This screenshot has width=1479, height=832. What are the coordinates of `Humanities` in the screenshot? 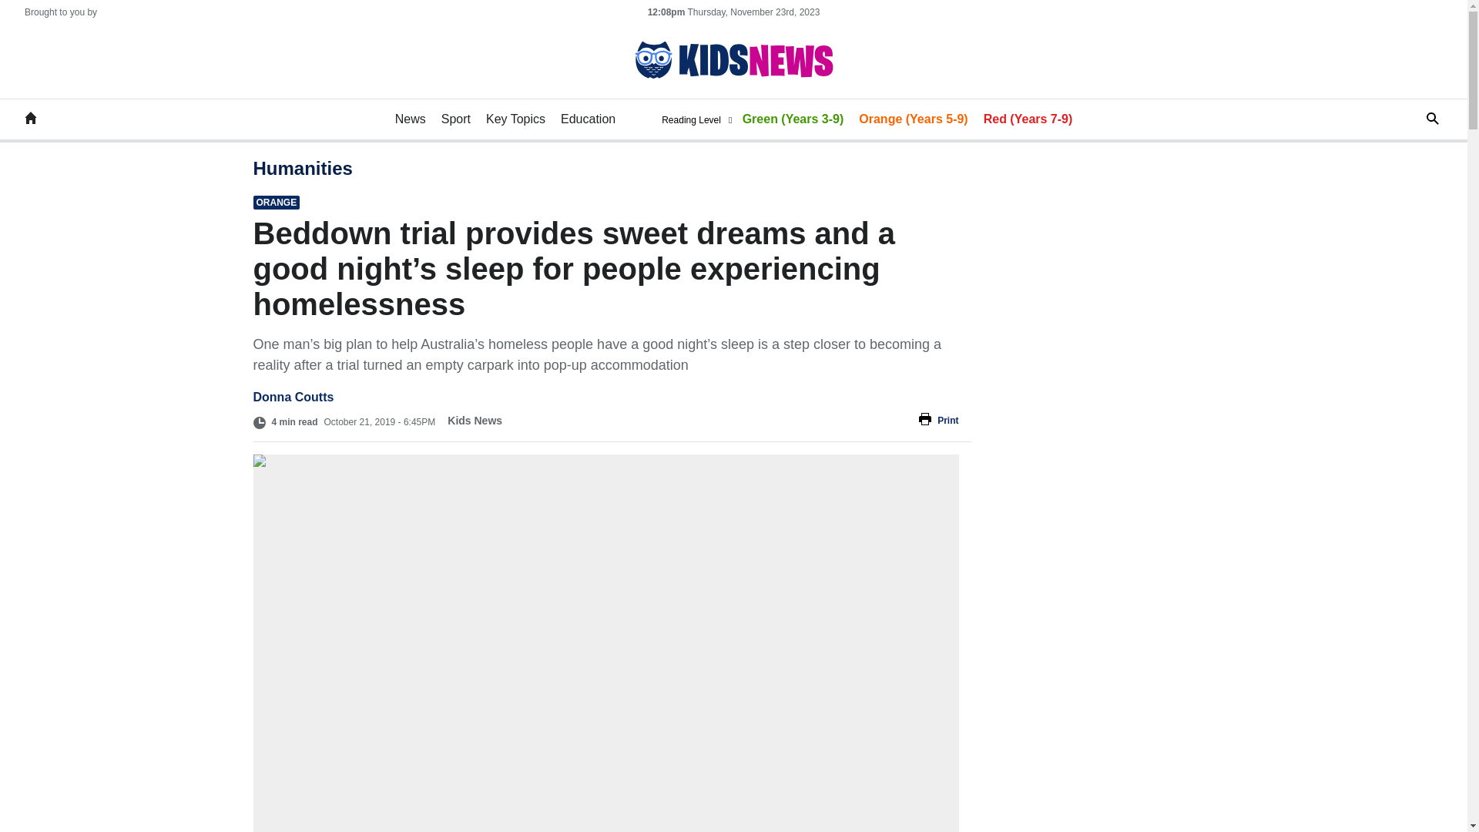 It's located at (302, 168).